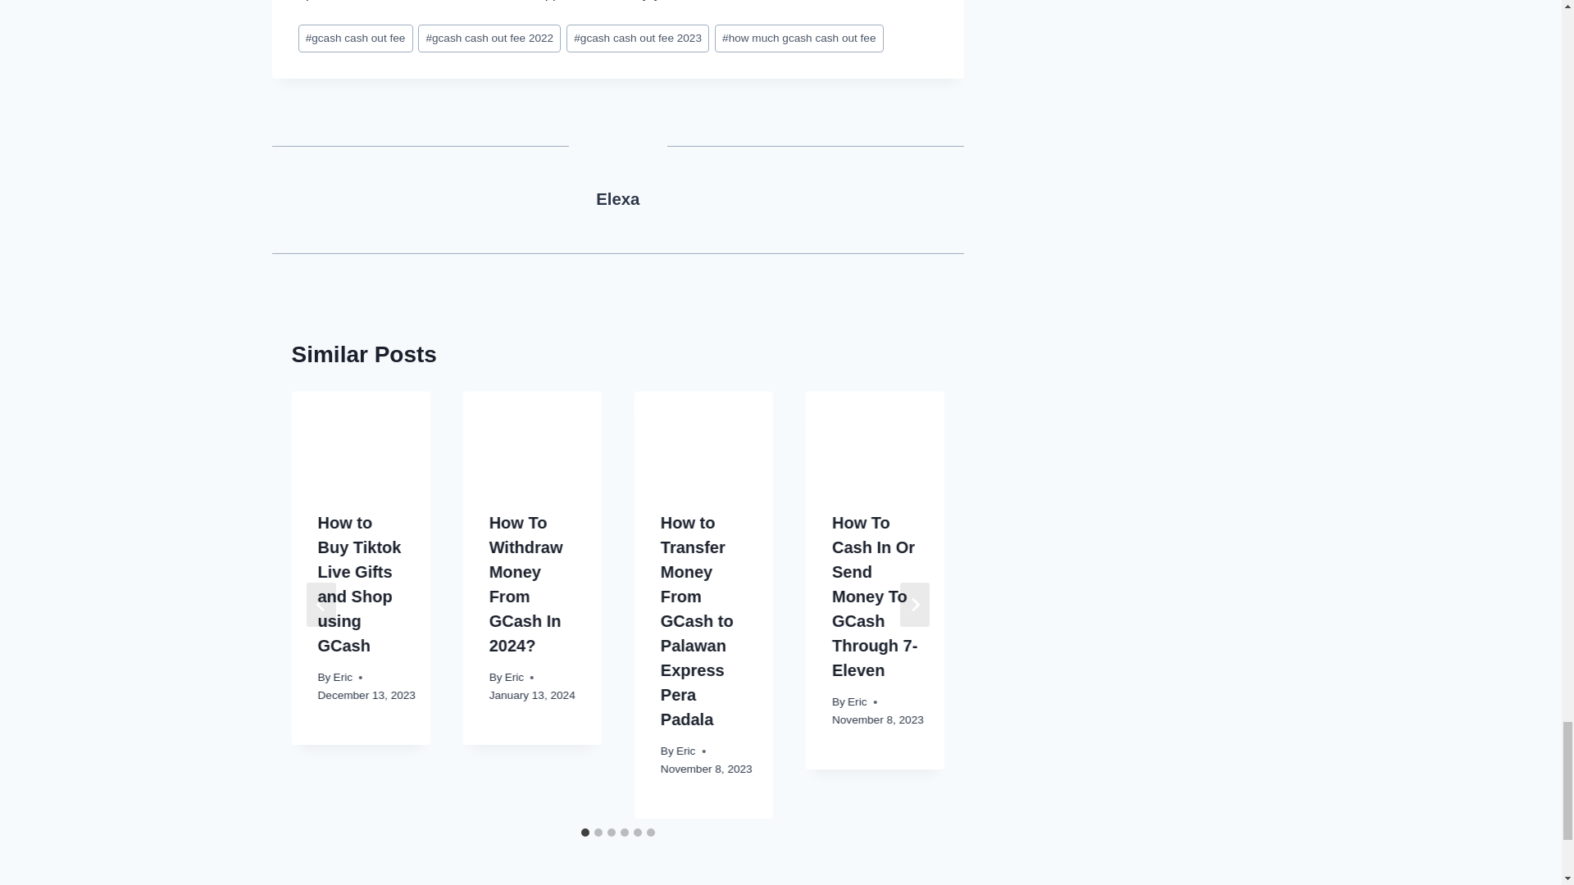  Describe the element at coordinates (617, 198) in the screenshot. I see `Elexa` at that location.